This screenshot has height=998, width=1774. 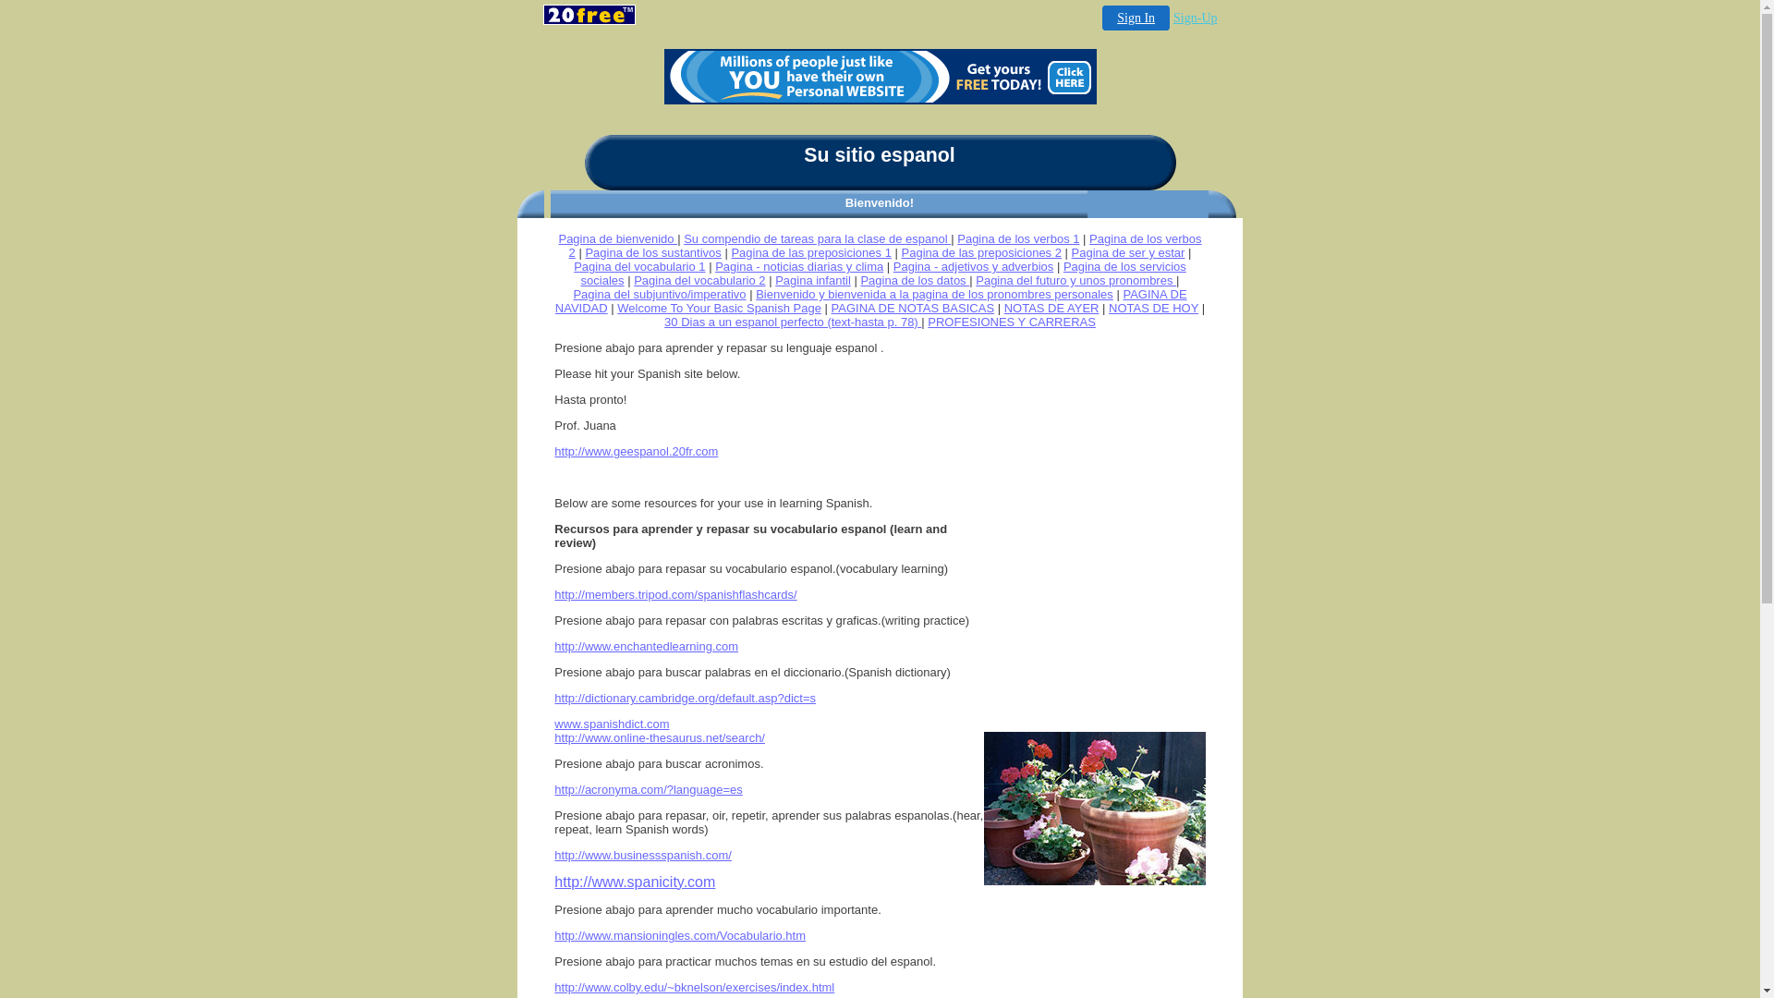 What do you see at coordinates (1136, 18) in the screenshot?
I see `Sign In` at bounding box center [1136, 18].